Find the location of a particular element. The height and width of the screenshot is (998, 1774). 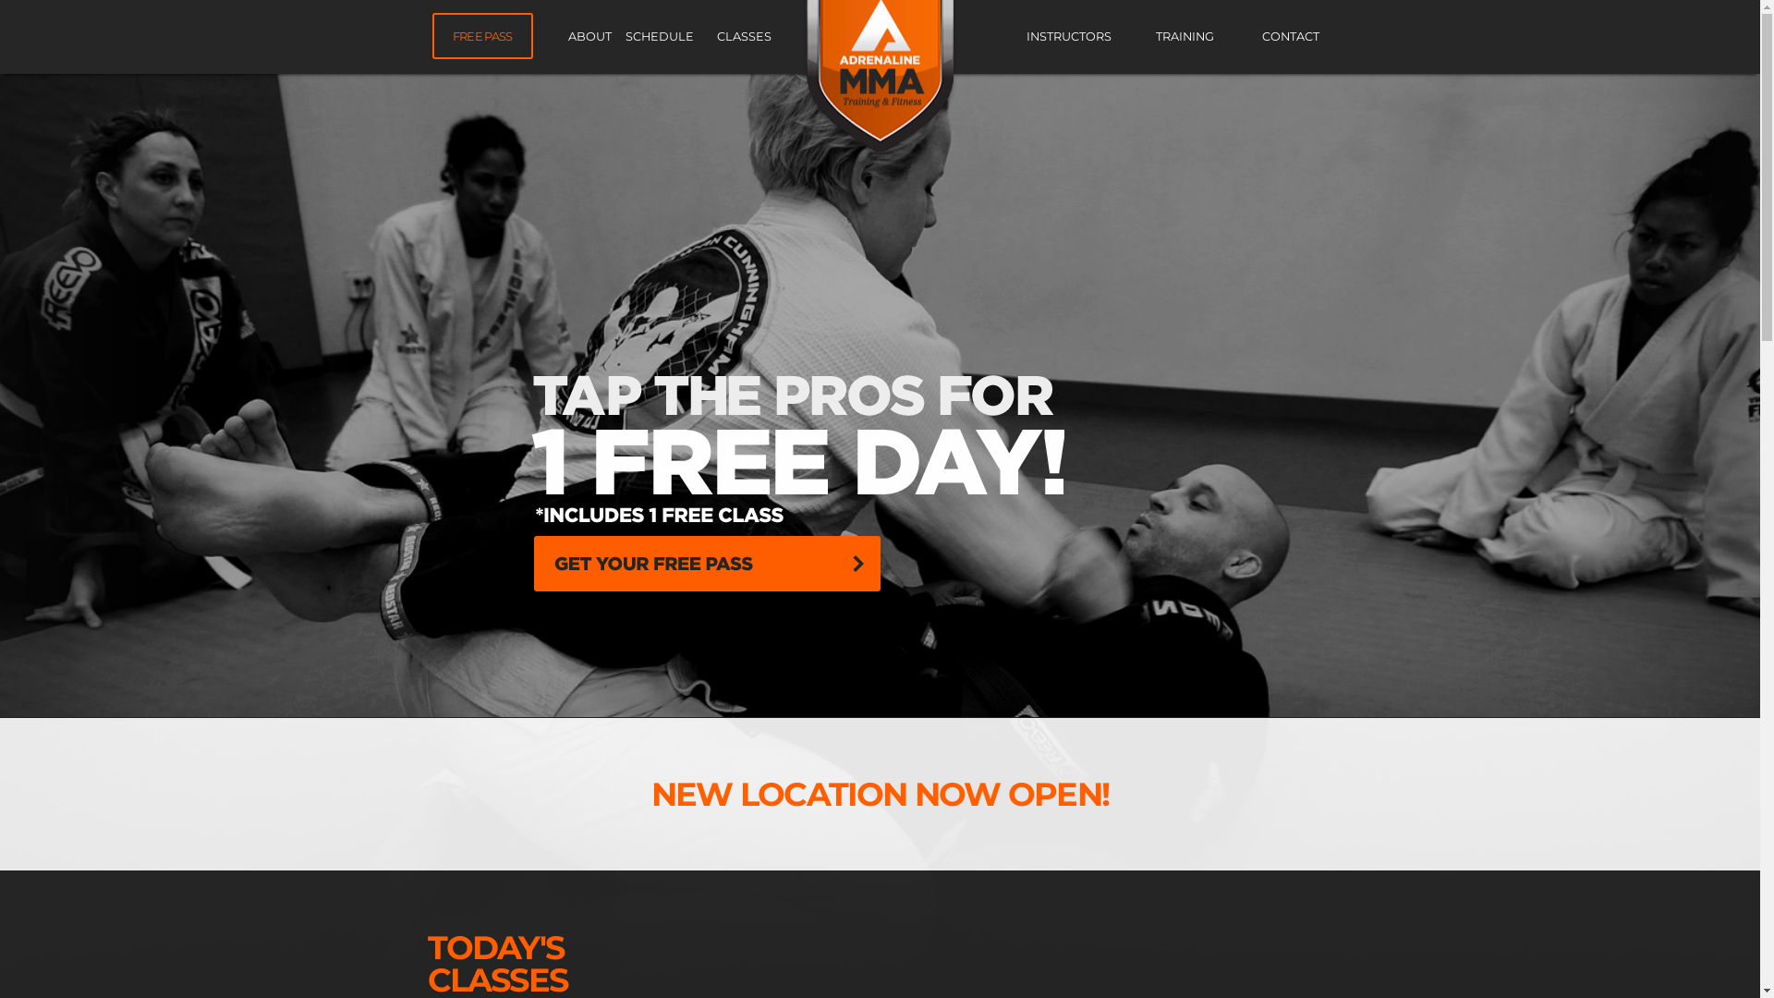

INSTRUCTORS is located at coordinates (1069, 37).